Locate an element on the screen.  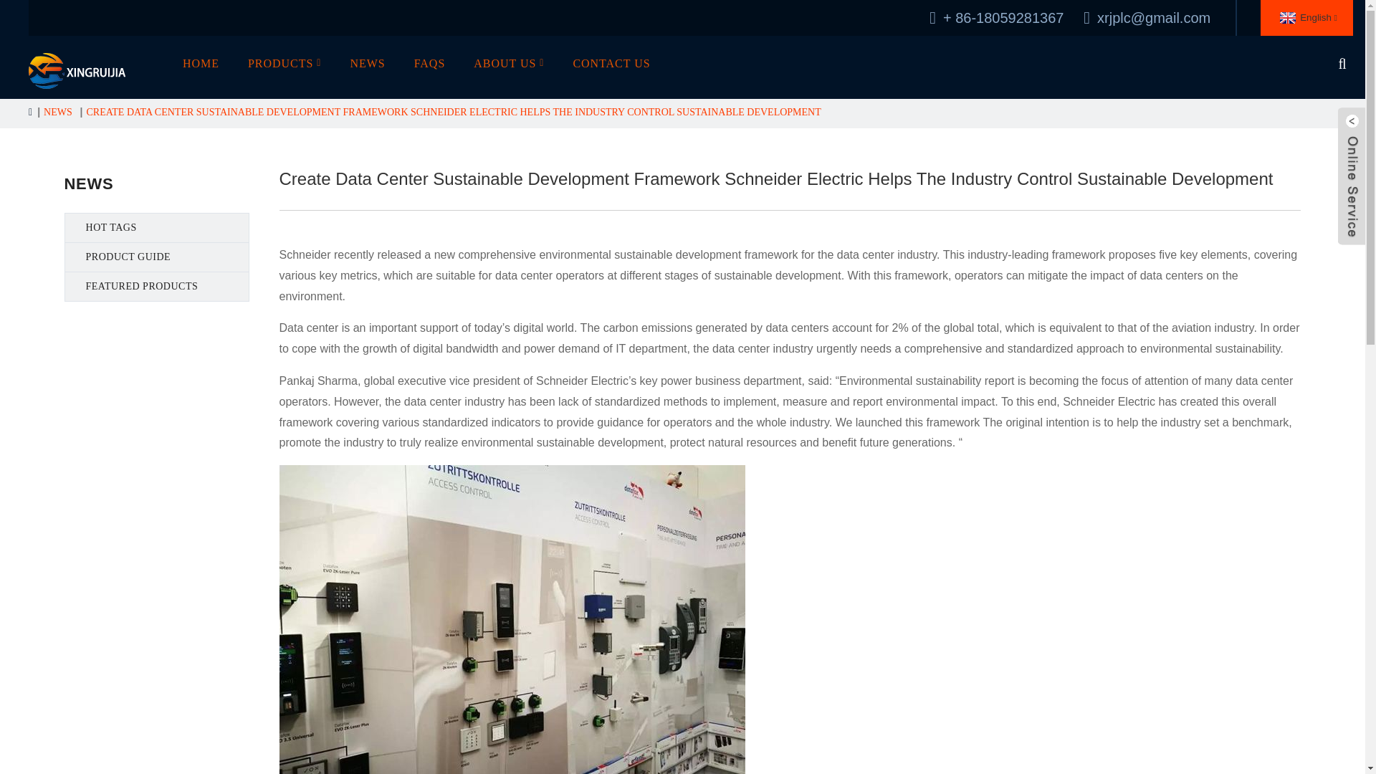
PRODUCTS is located at coordinates (285, 63).